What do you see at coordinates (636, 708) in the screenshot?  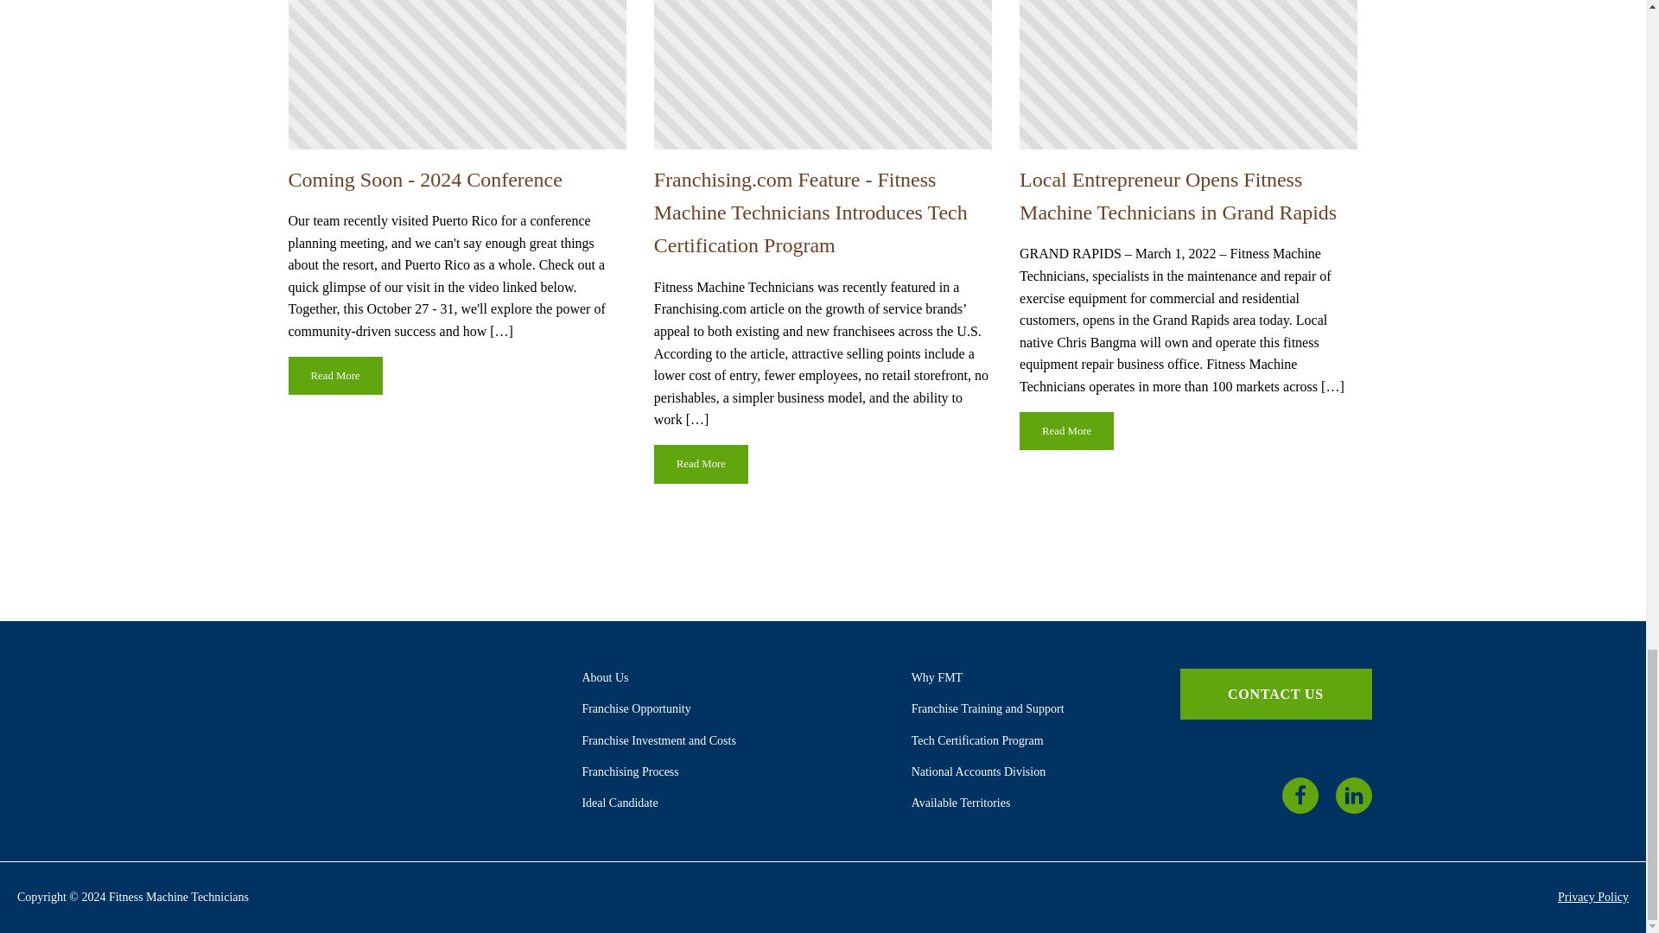 I see `Franchise Opportunity` at bounding box center [636, 708].